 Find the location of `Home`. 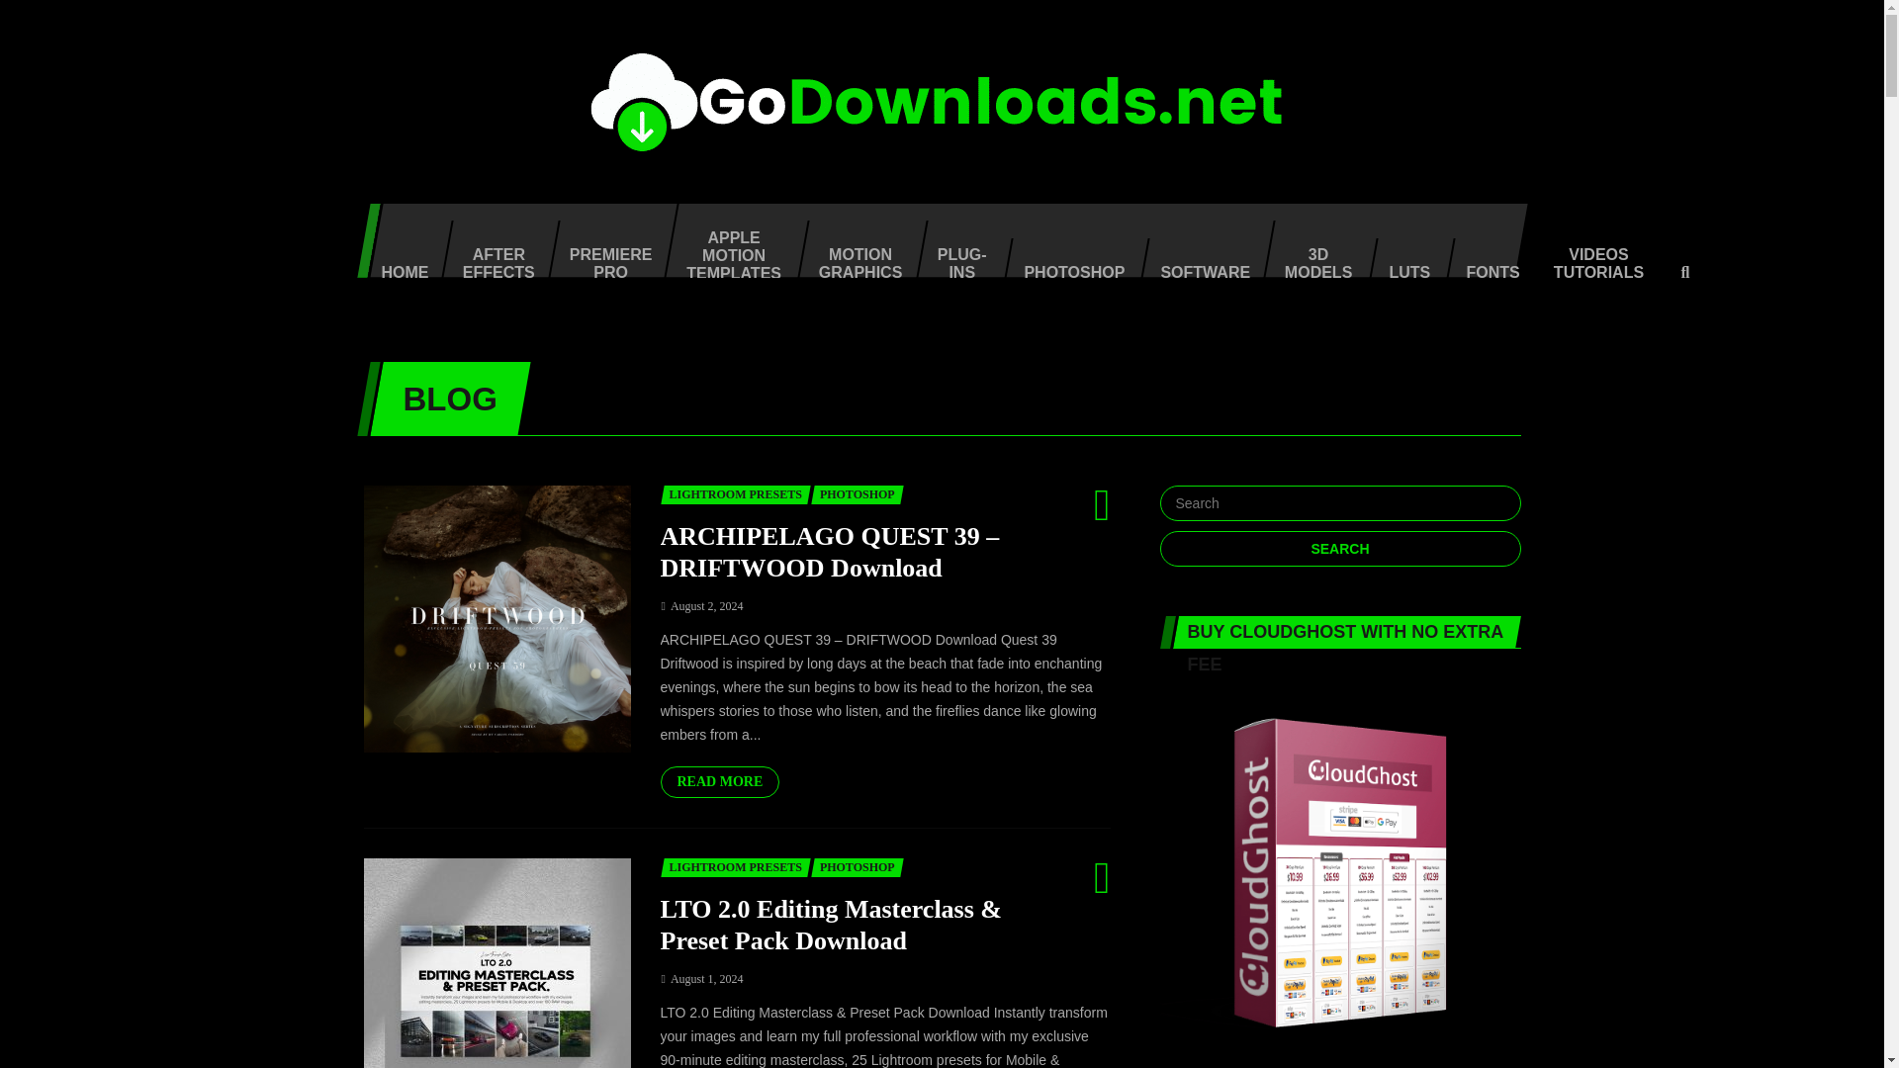

Home is located at coordinates (398, 275).